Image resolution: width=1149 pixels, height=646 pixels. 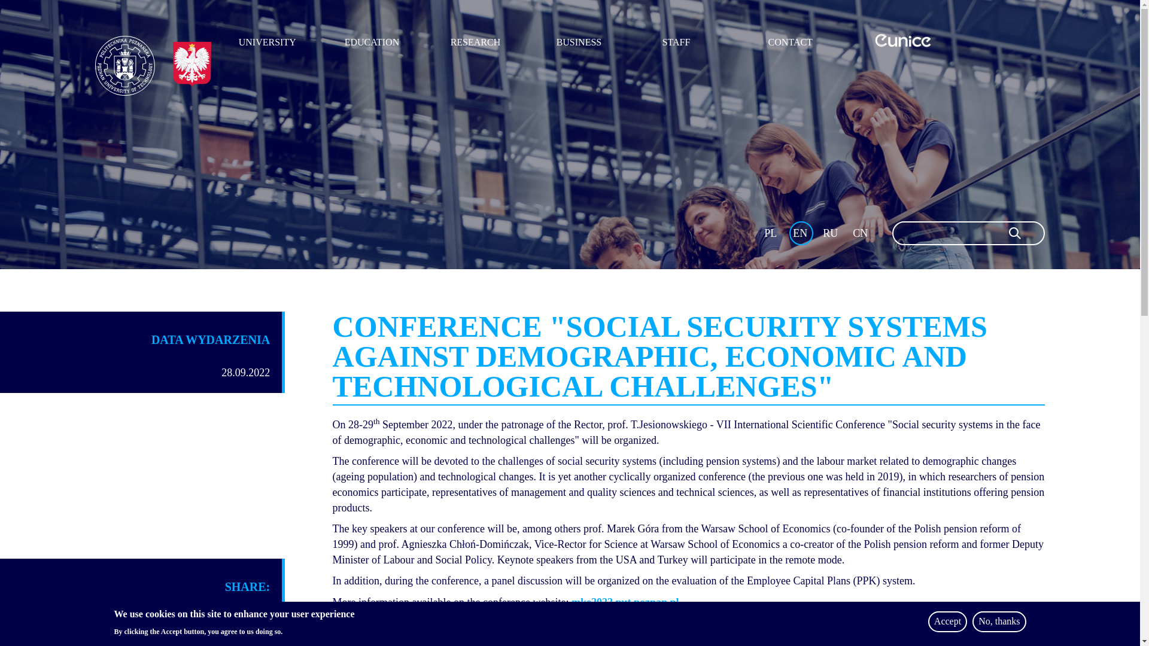 I want to click on EDUCATION, so click(x=390, y=38).